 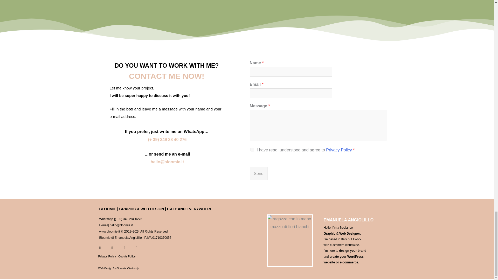 What do you see at coordinates (100, 248) in the screenshot?
I see `Instagram` at bounding box center [100, 248].